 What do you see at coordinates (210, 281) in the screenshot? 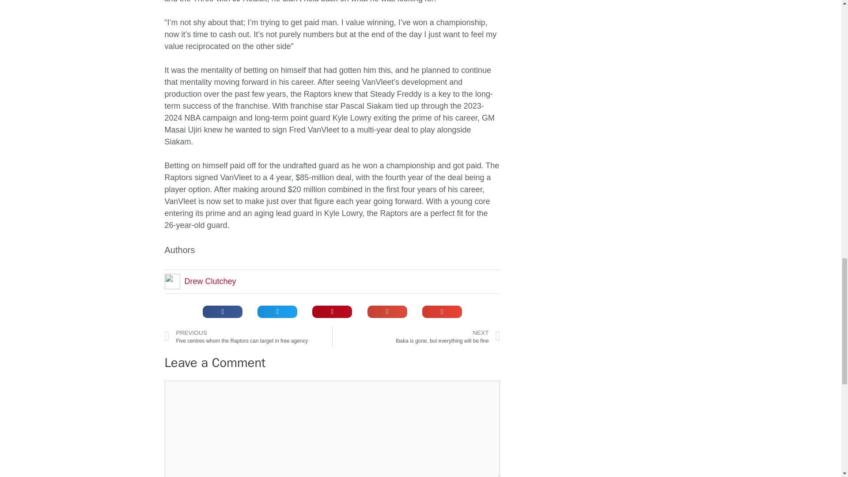
I see `Drew Clutchey` at bounding box center [210, 281].